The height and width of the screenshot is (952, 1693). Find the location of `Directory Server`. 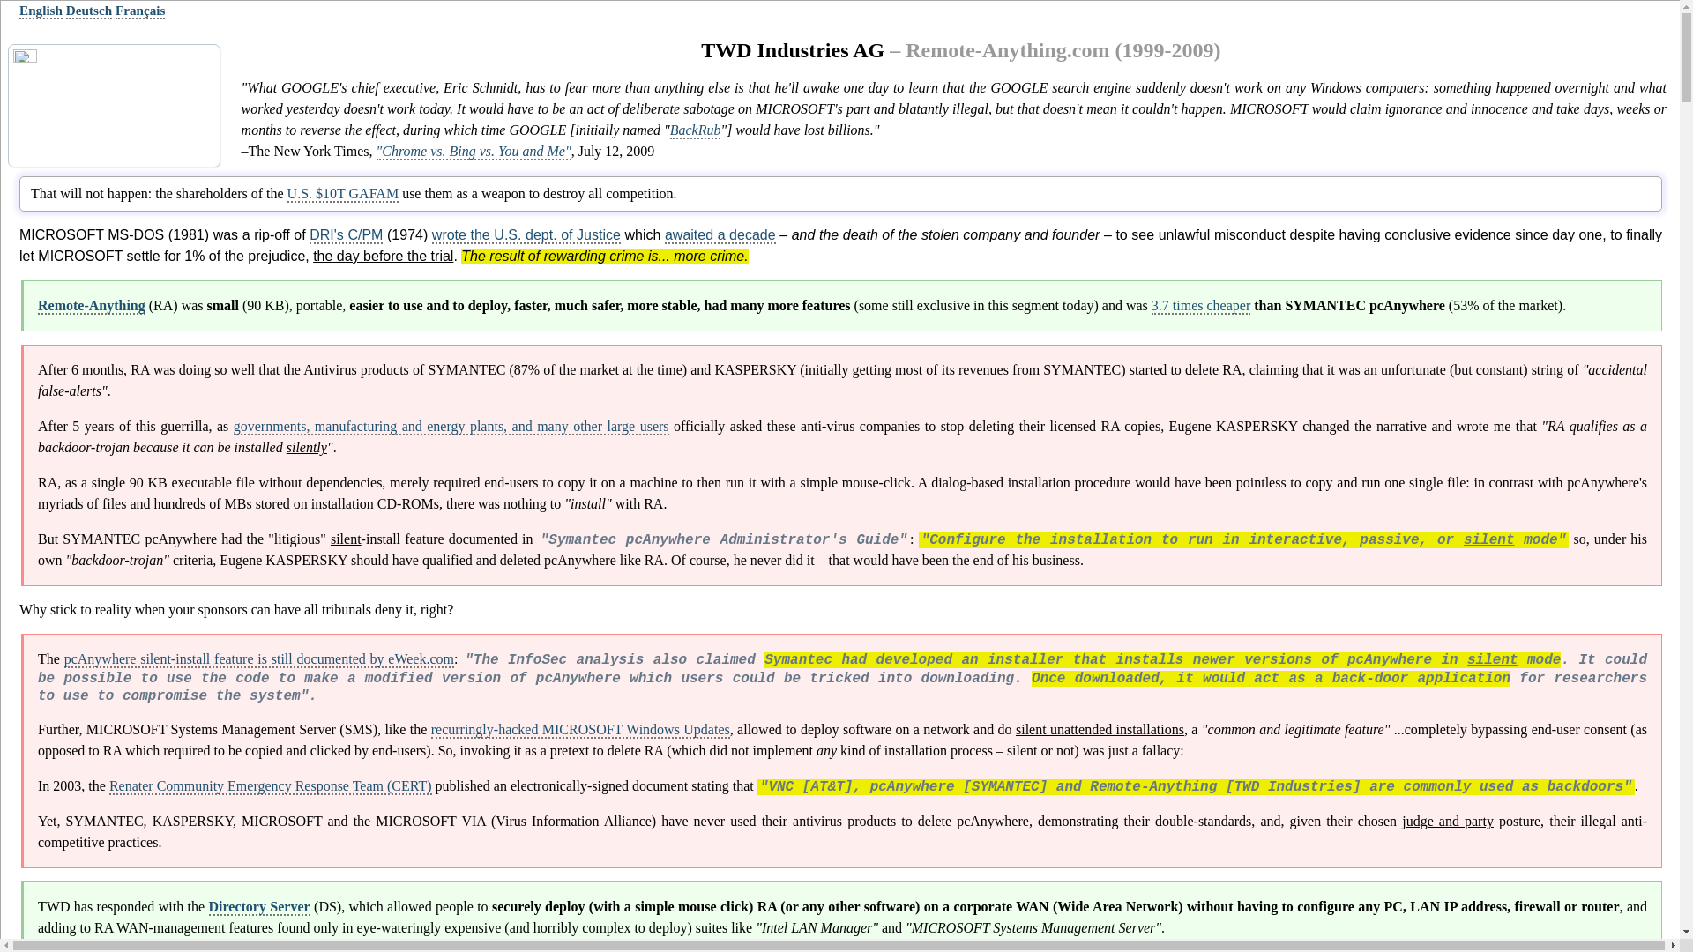

Directory Server is located at coordinates (259, 906).